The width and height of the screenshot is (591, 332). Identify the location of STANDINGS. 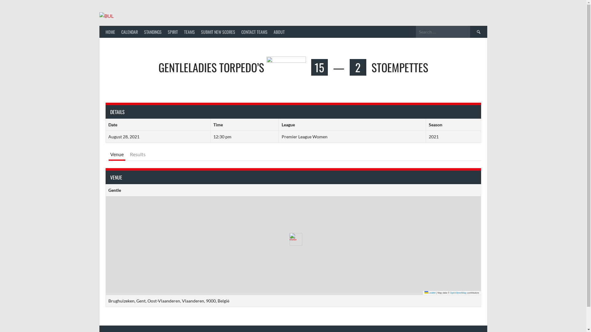
(153, 32).